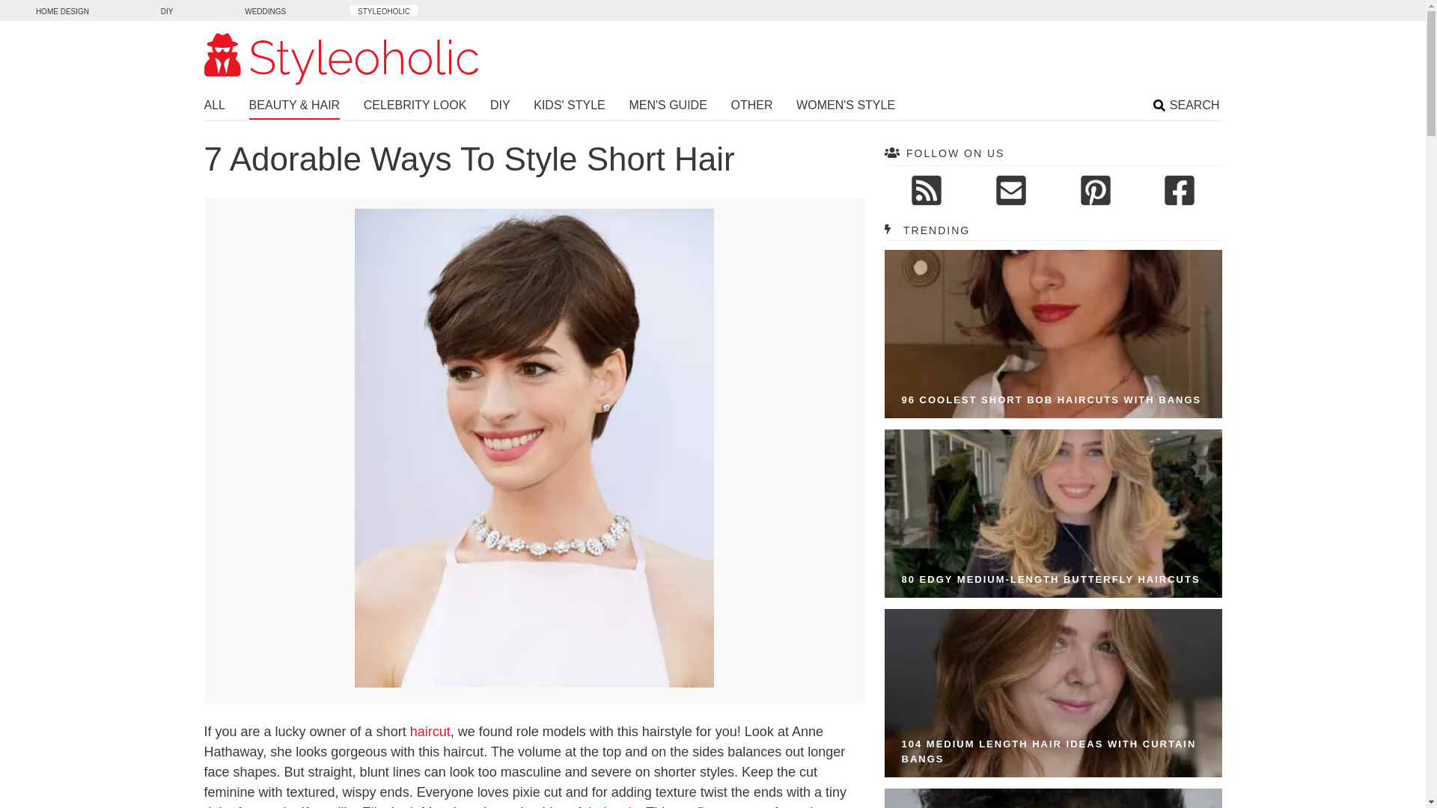 The height and width of the screenshot is (808, 1437). What do you see at coordinates (569, 106) in the screenshot?
I see `KIDS' STYLE` at bounding box center [569, 106].